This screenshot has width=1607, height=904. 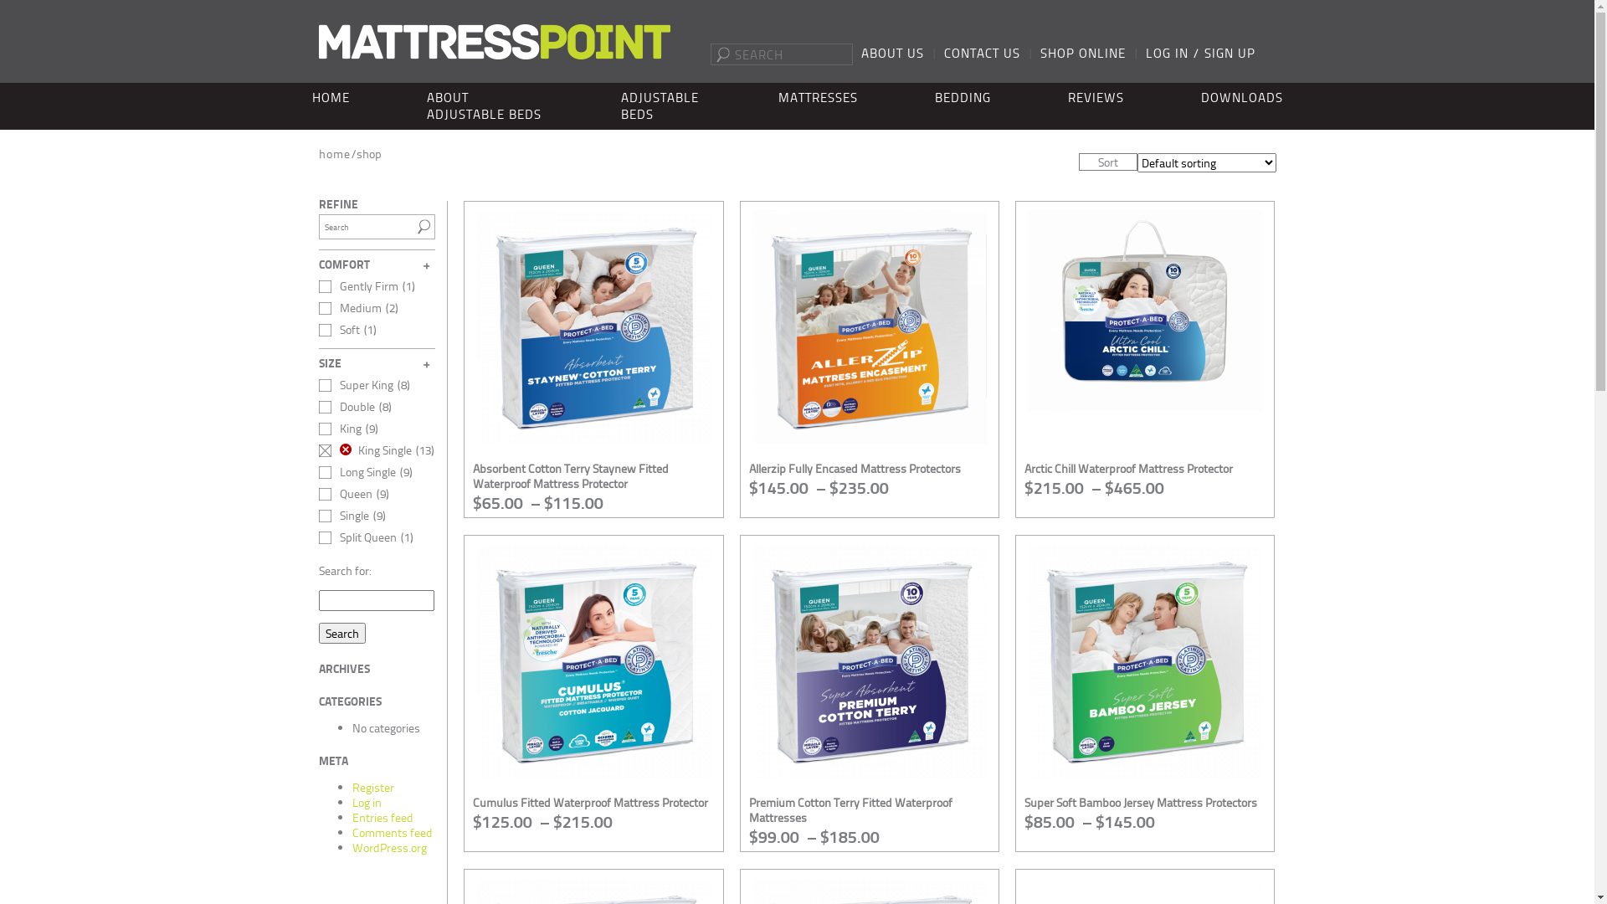 What do you see at coordinates (365, 450) in the screenshot?
I see `King Single` at bounding box center [365, 450].